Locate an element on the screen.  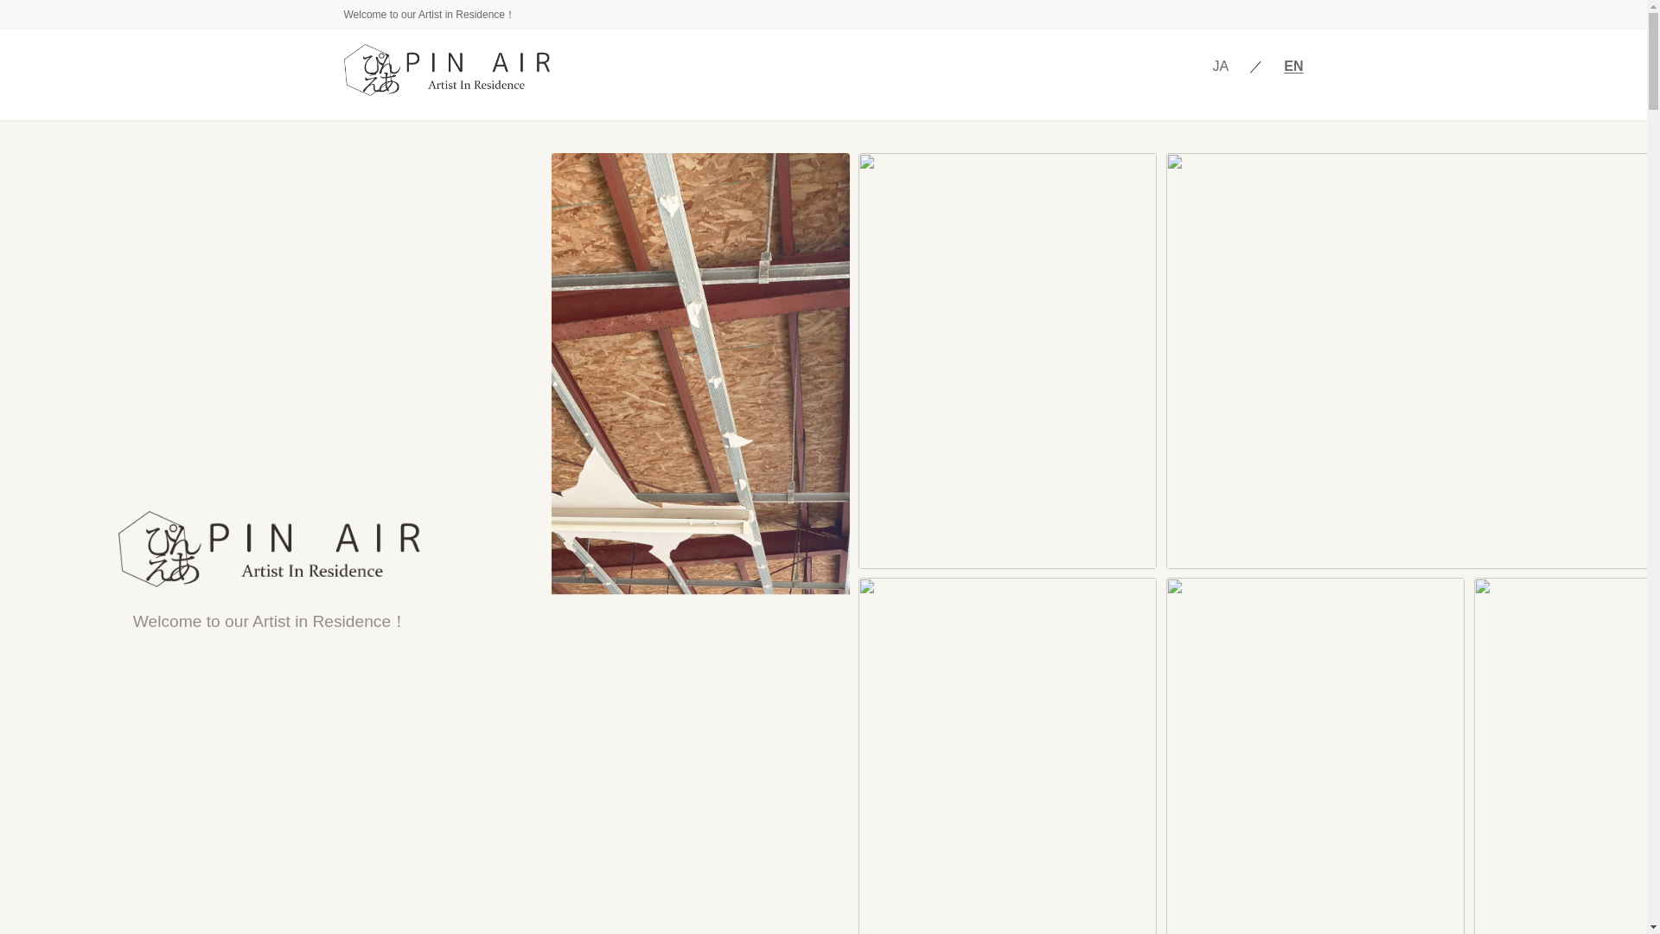
EN is located at coordinates (1293, 66).